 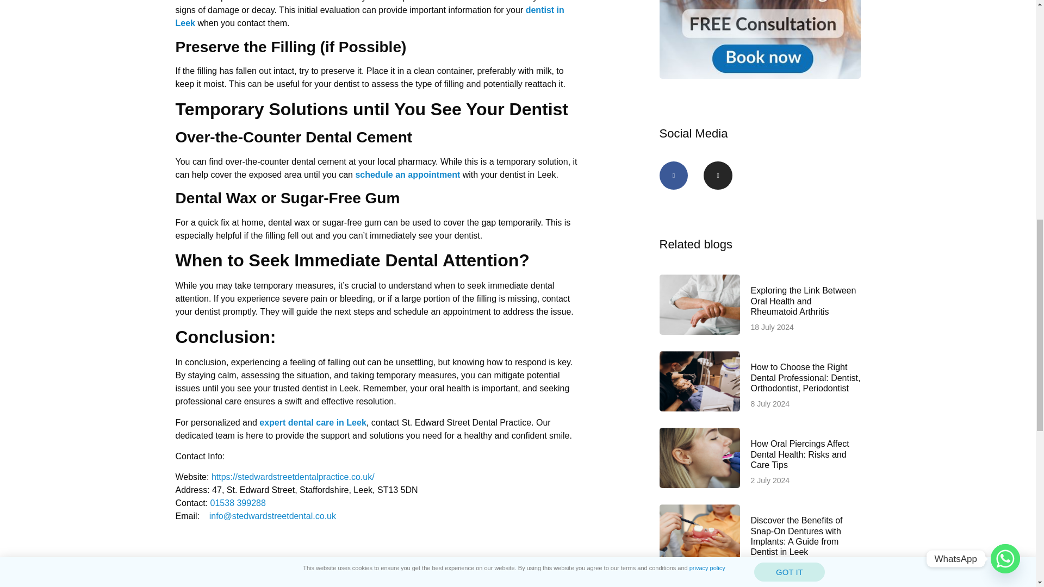 I want to click on 01538 399288, so click(x=238, y=503).